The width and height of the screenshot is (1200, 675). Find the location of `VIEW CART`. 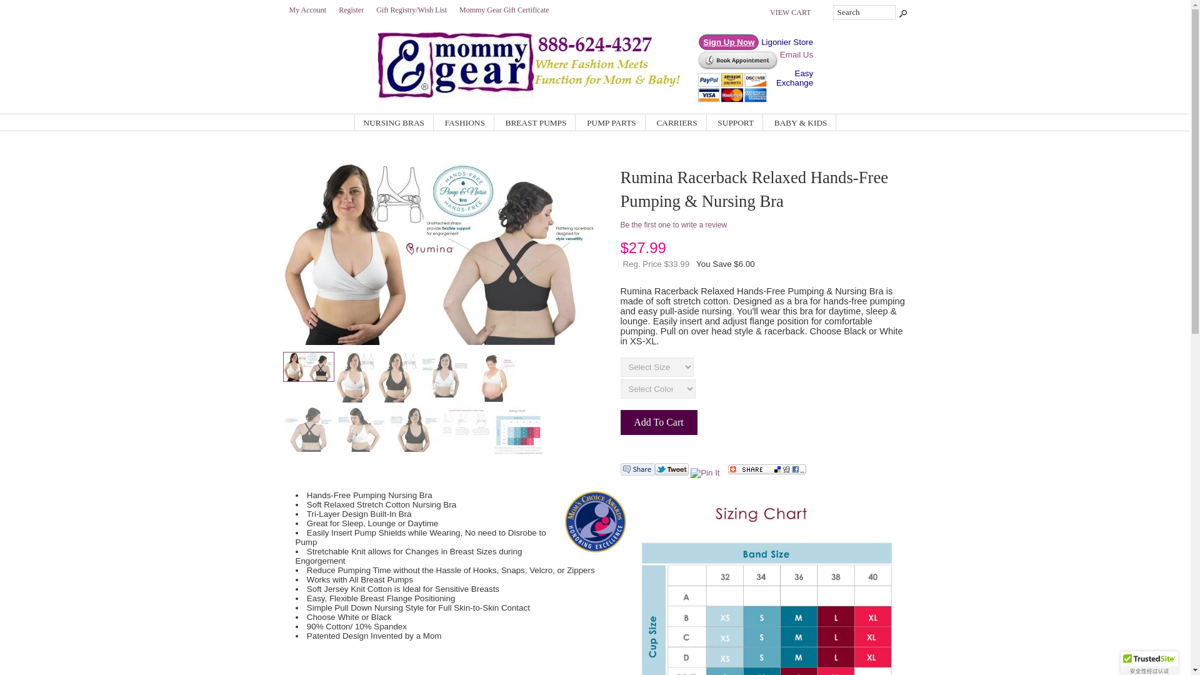

VIEW CART is located at coordinates (790, 11).